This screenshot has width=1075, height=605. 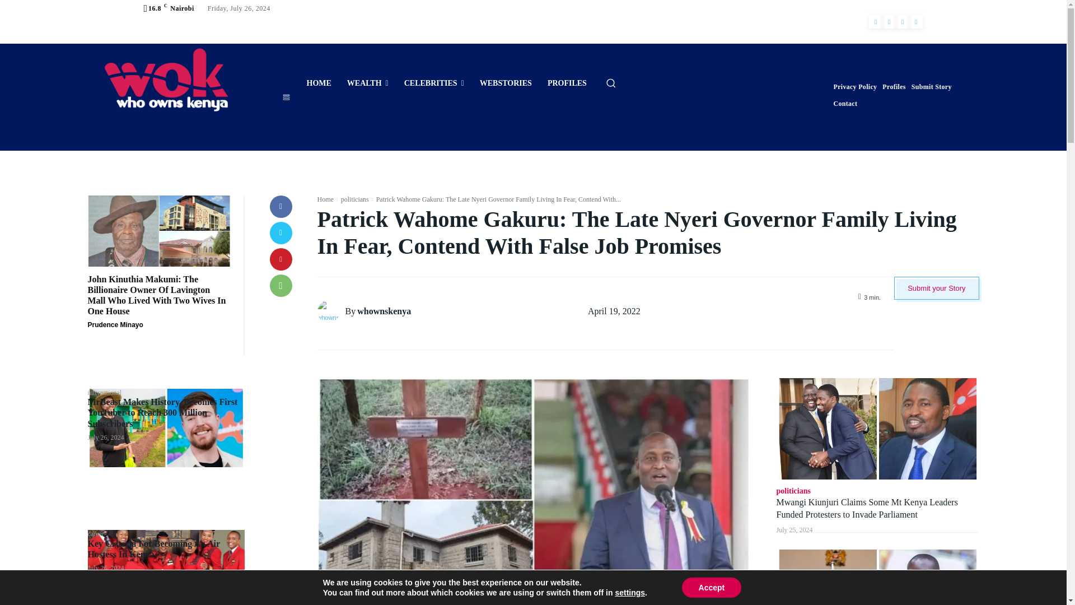 I want to click on Youtube, so click(x=916, y=21).